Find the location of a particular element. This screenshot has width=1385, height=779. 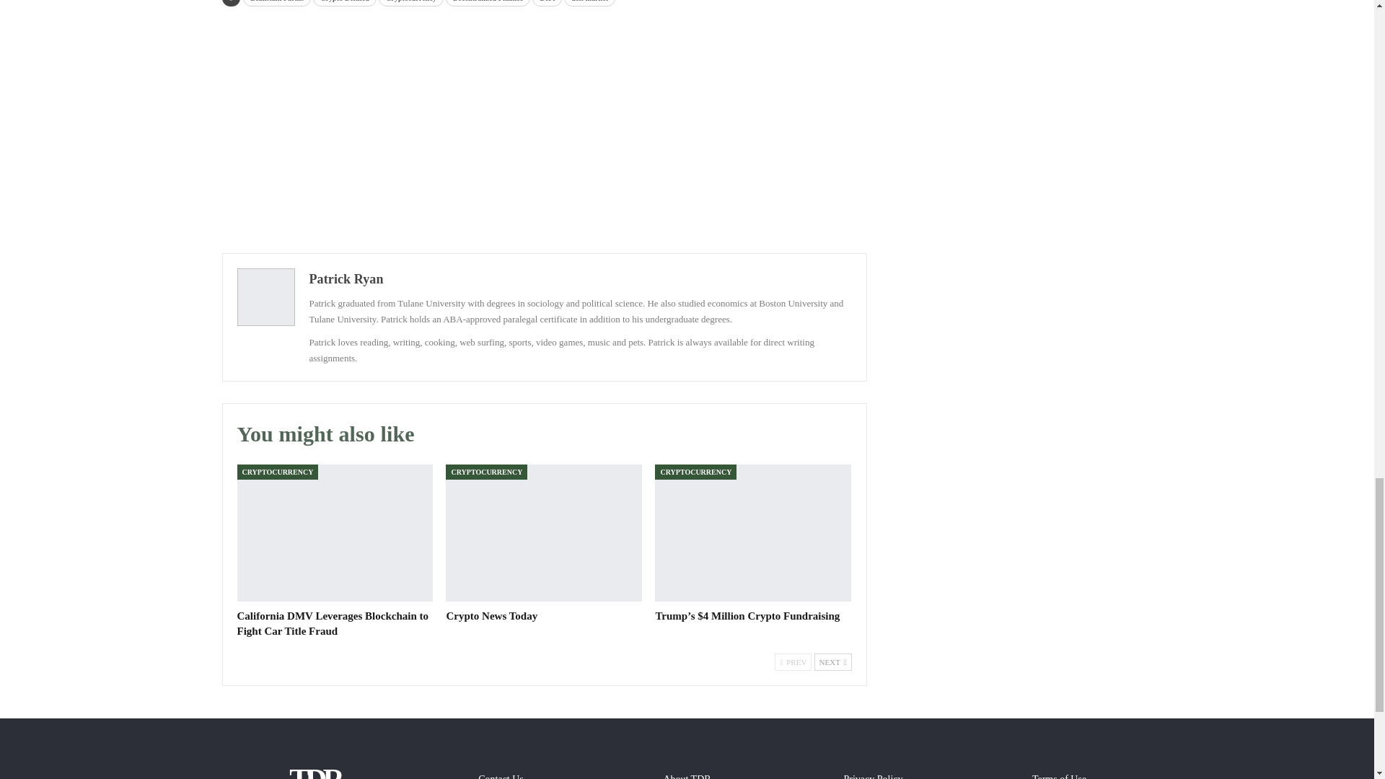

Previous is located at coordinates (793, 662).